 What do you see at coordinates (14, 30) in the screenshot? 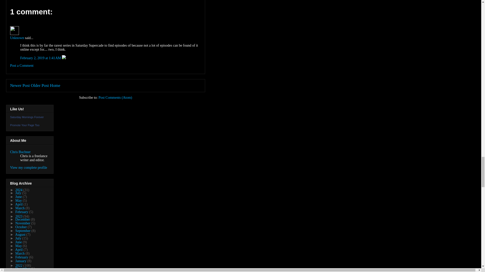
I see `Unknown` at bounding box center [14, 30].